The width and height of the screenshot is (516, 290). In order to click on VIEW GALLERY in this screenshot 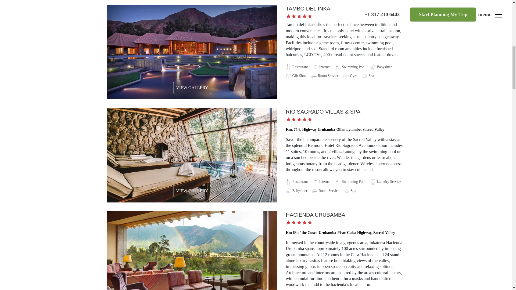, I will do `click(192, 88)`.